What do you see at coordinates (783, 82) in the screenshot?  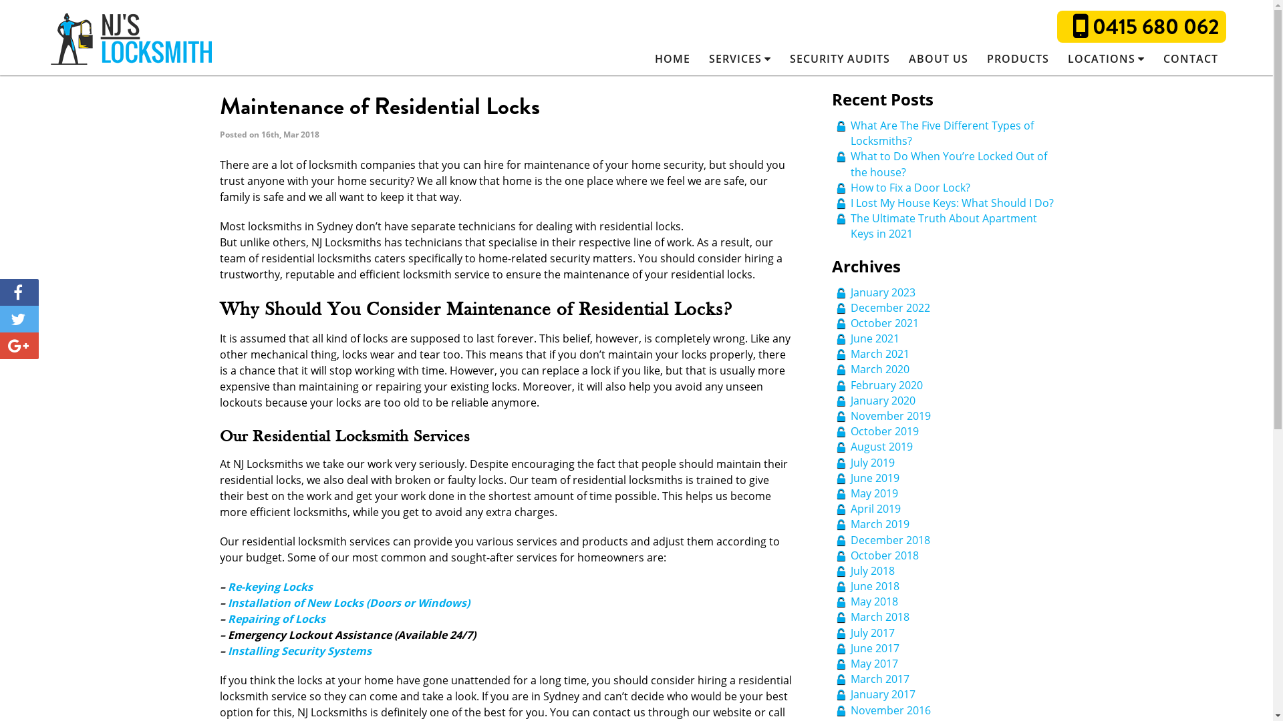 I see `Residential Locksmiths` at bounding box center [783, 82].